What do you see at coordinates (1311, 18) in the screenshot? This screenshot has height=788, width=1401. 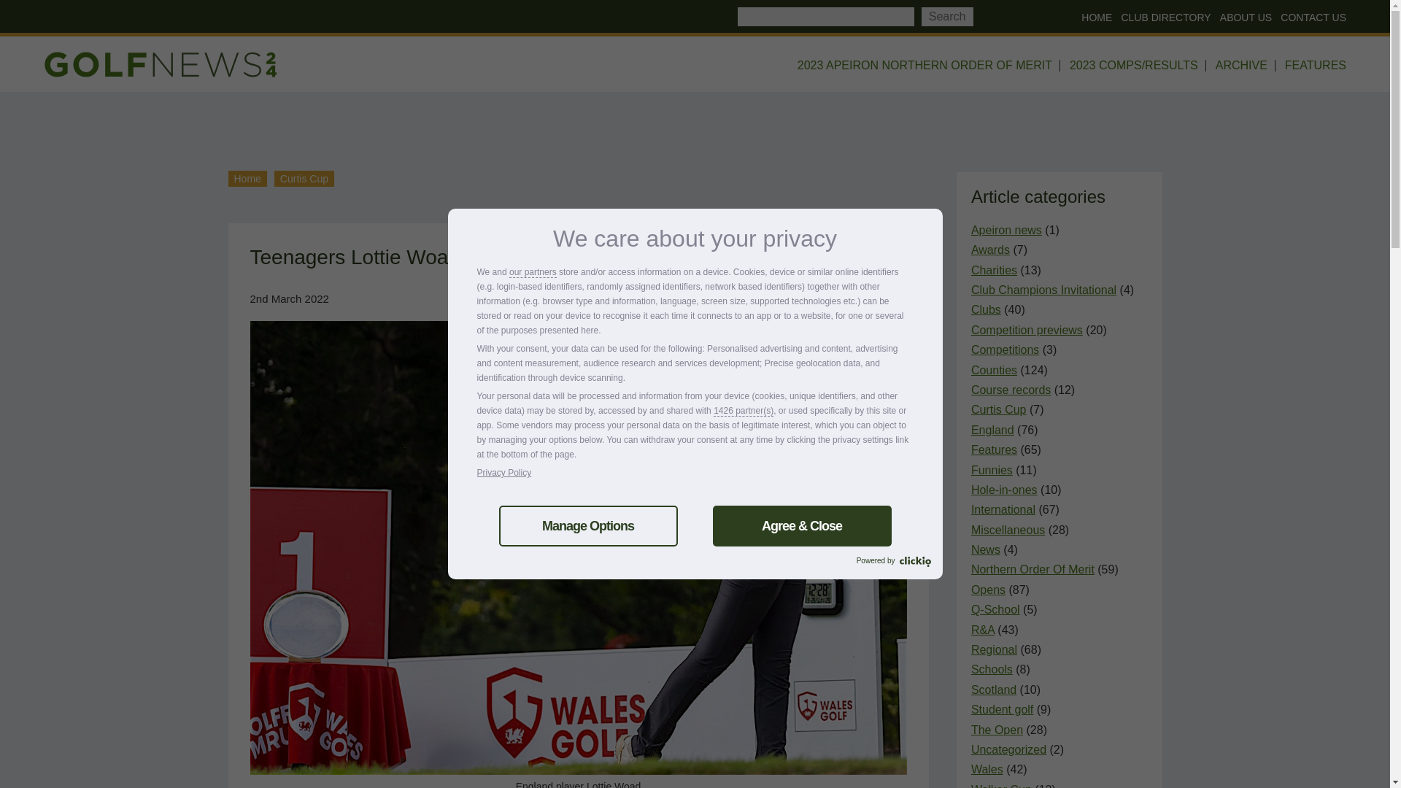 I see `CONTACT US` at bounding box center [1311, 18].